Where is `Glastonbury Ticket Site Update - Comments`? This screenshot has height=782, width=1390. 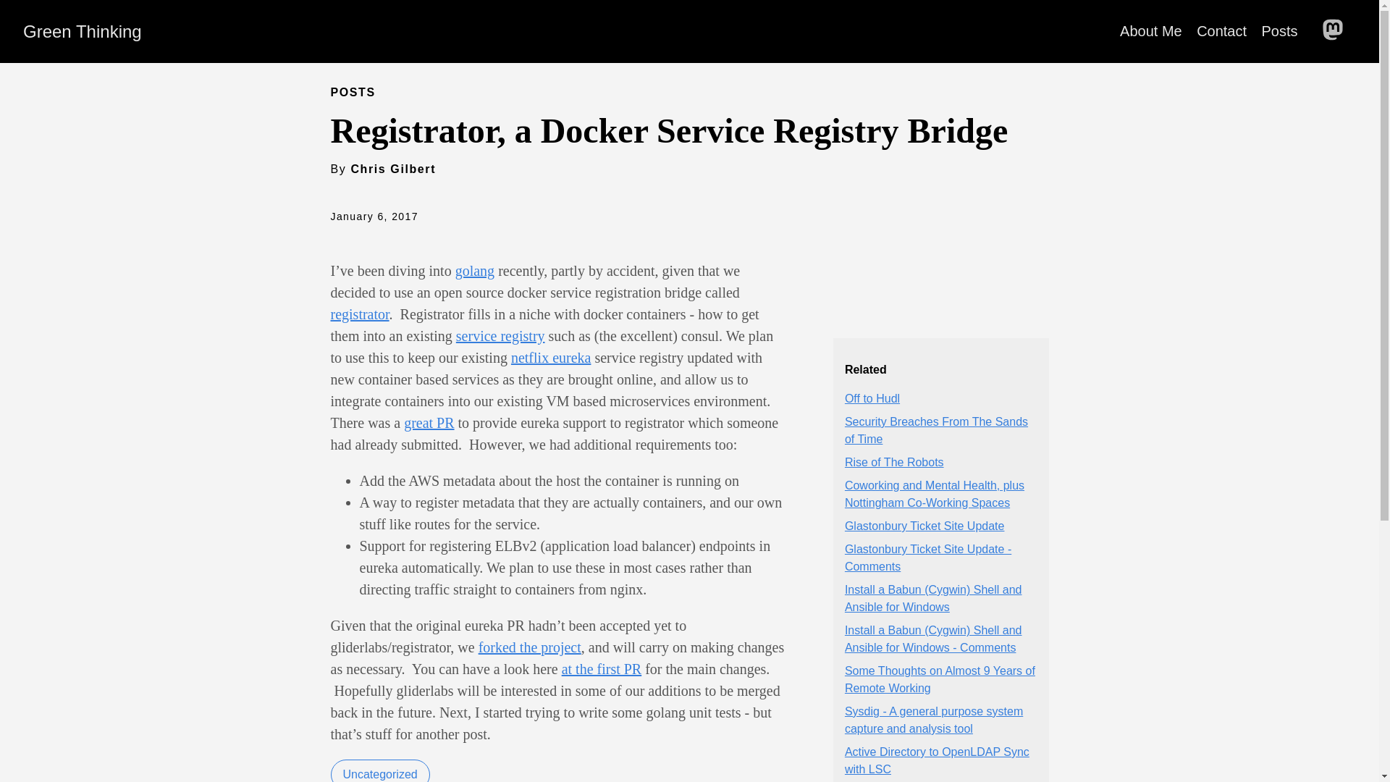
Glastonbury Ticket Site Update - Comments is located at coordinates (928, 558).